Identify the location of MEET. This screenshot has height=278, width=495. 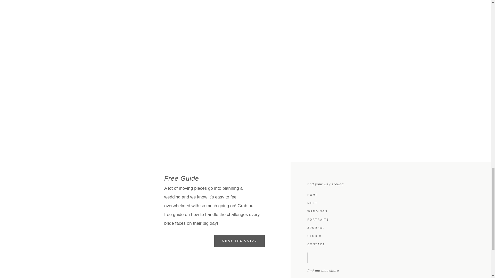
(393, 203).